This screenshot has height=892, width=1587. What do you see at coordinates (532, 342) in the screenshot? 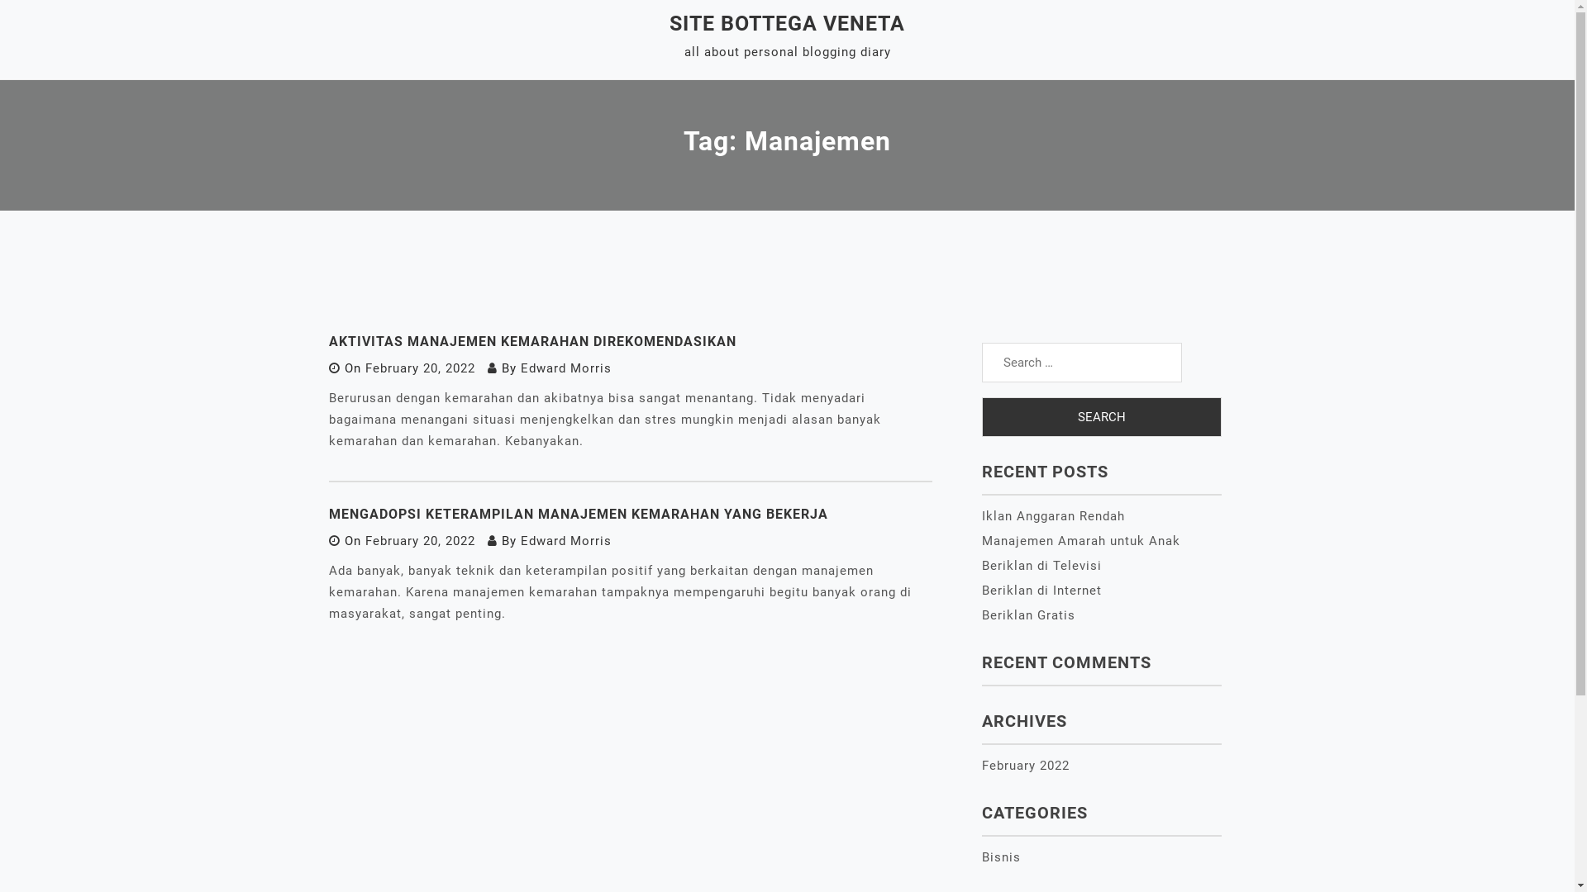
I see `AKTIVITAS MANAJEMEN KEMARAHAN DIREKOMENDASIKAN` at bounding box center [532, 342].